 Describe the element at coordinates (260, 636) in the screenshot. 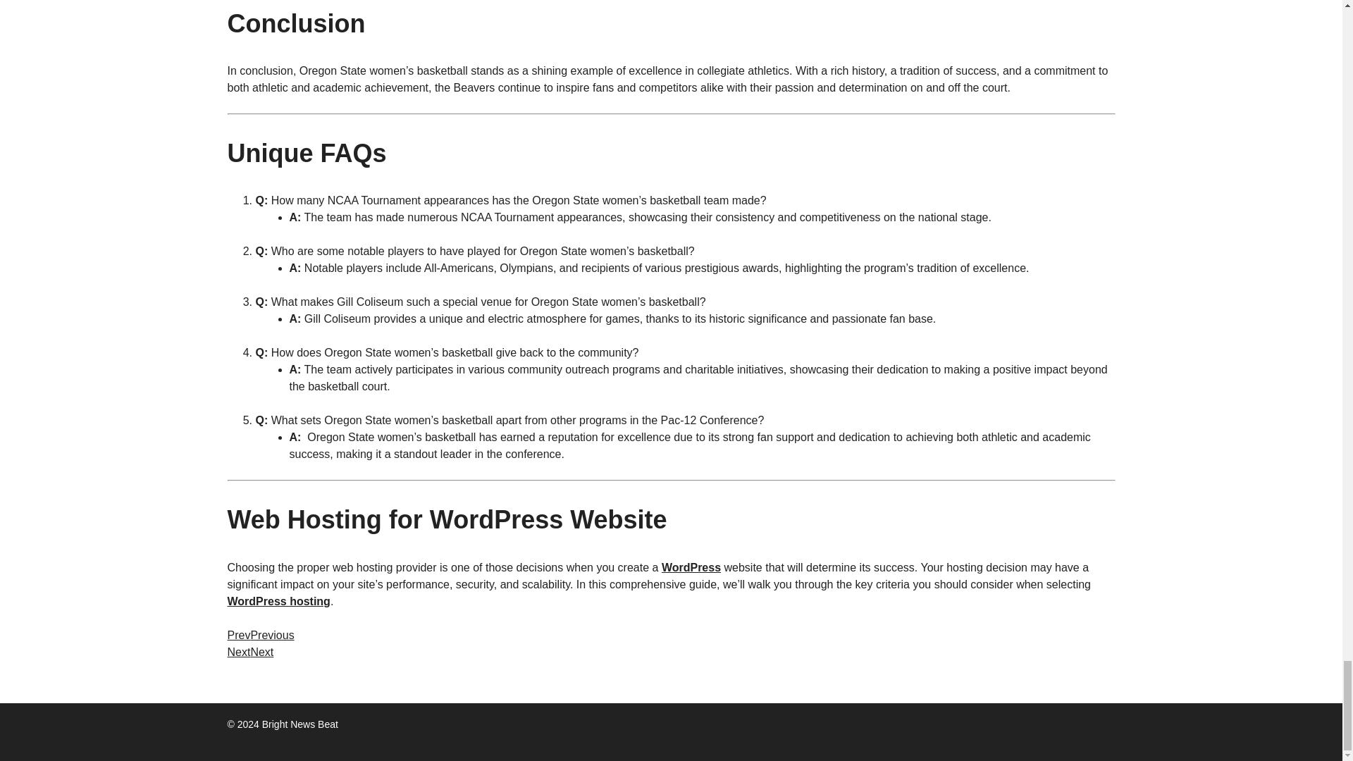

I see `PrevPrevious` at that location.